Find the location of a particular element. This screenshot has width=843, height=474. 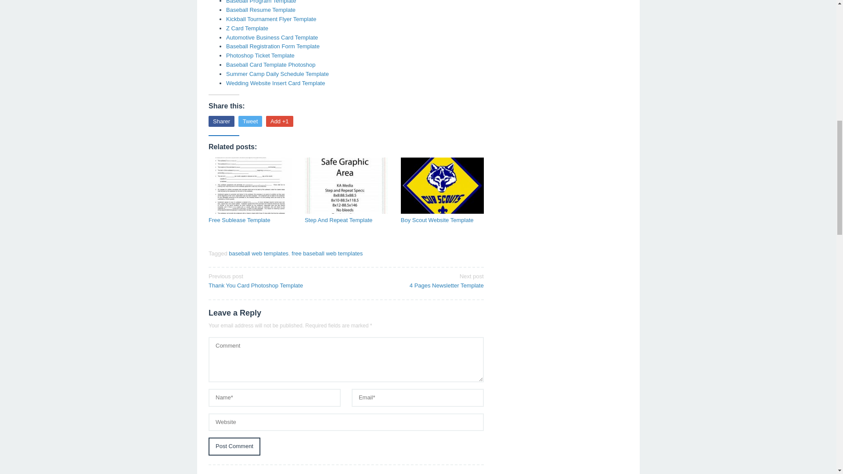

May 16, 2018 is located at coordinates (272, 47).